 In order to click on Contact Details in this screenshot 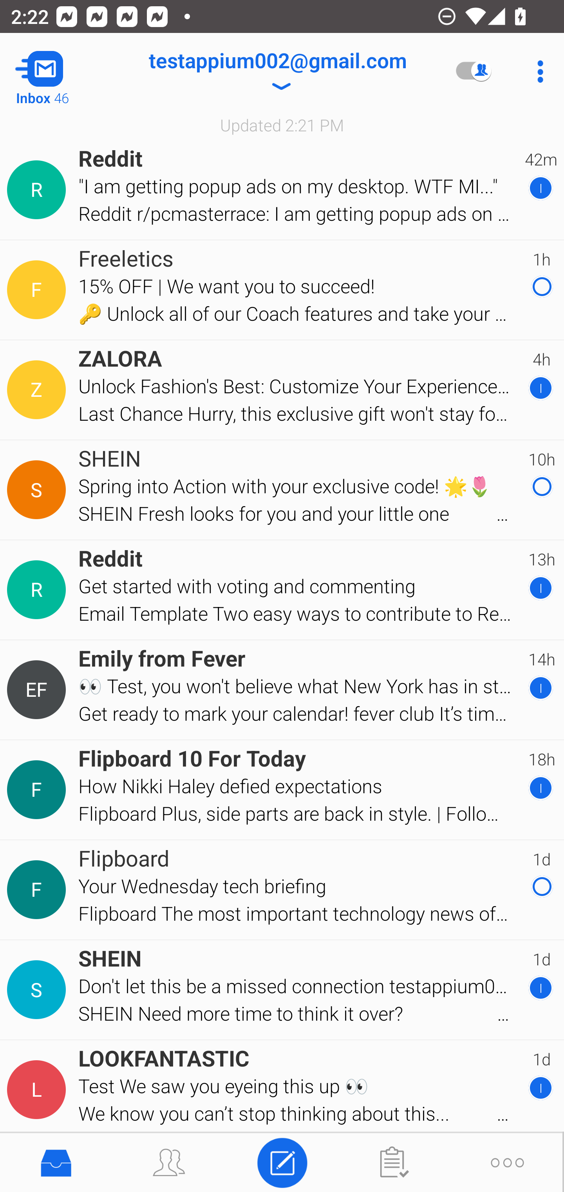, I will do `click(38, 1090)`.